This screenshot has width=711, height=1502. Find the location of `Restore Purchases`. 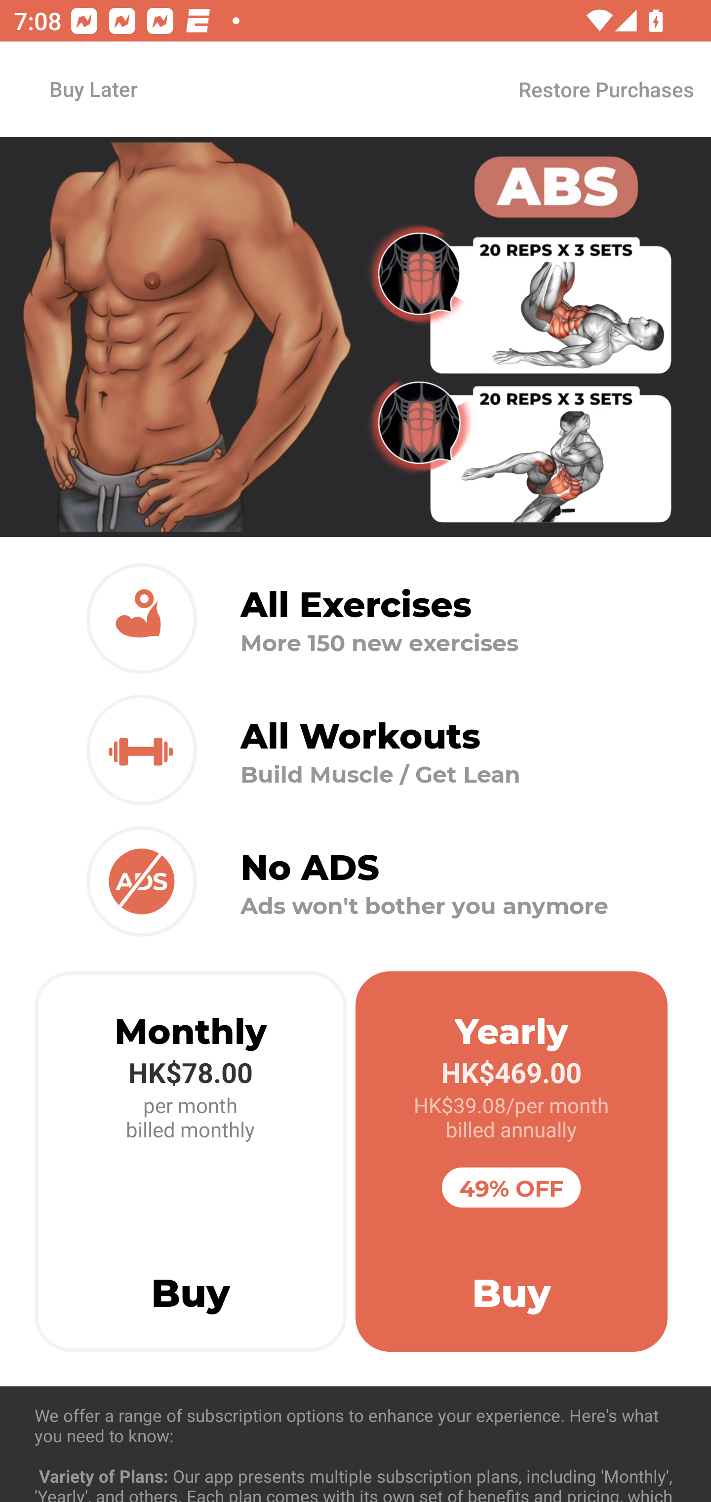

Restore Purchases is located at coordinates (605, 89).